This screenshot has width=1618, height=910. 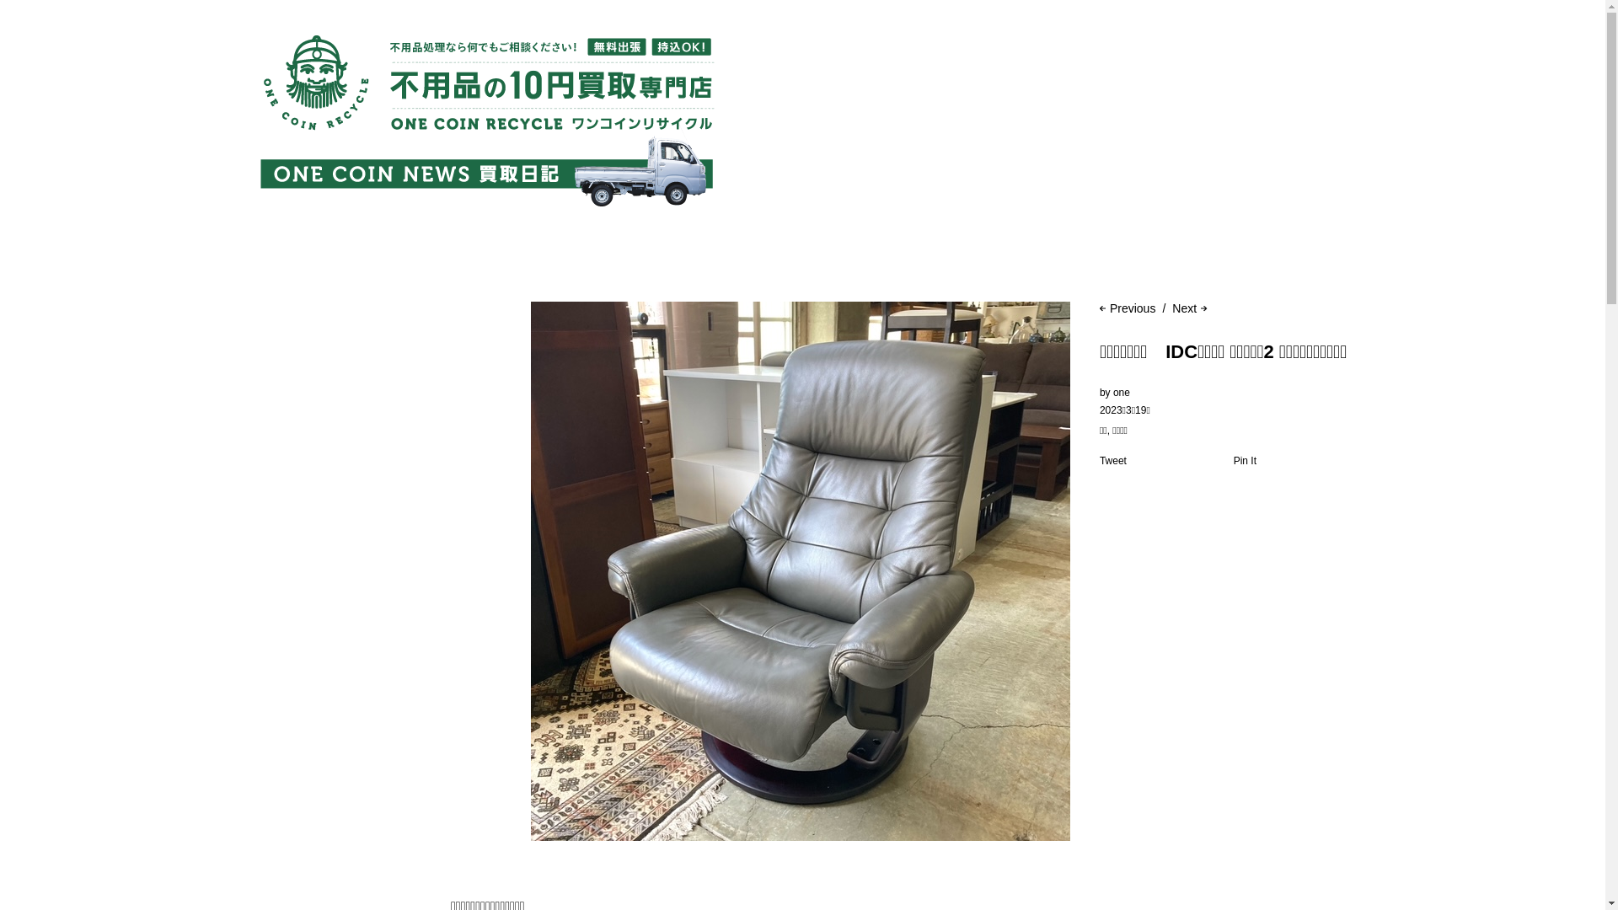 What do you see at coordinates (1128, 308) in the screenshot?
I see `Previous` at bounding box center [1128, 308].